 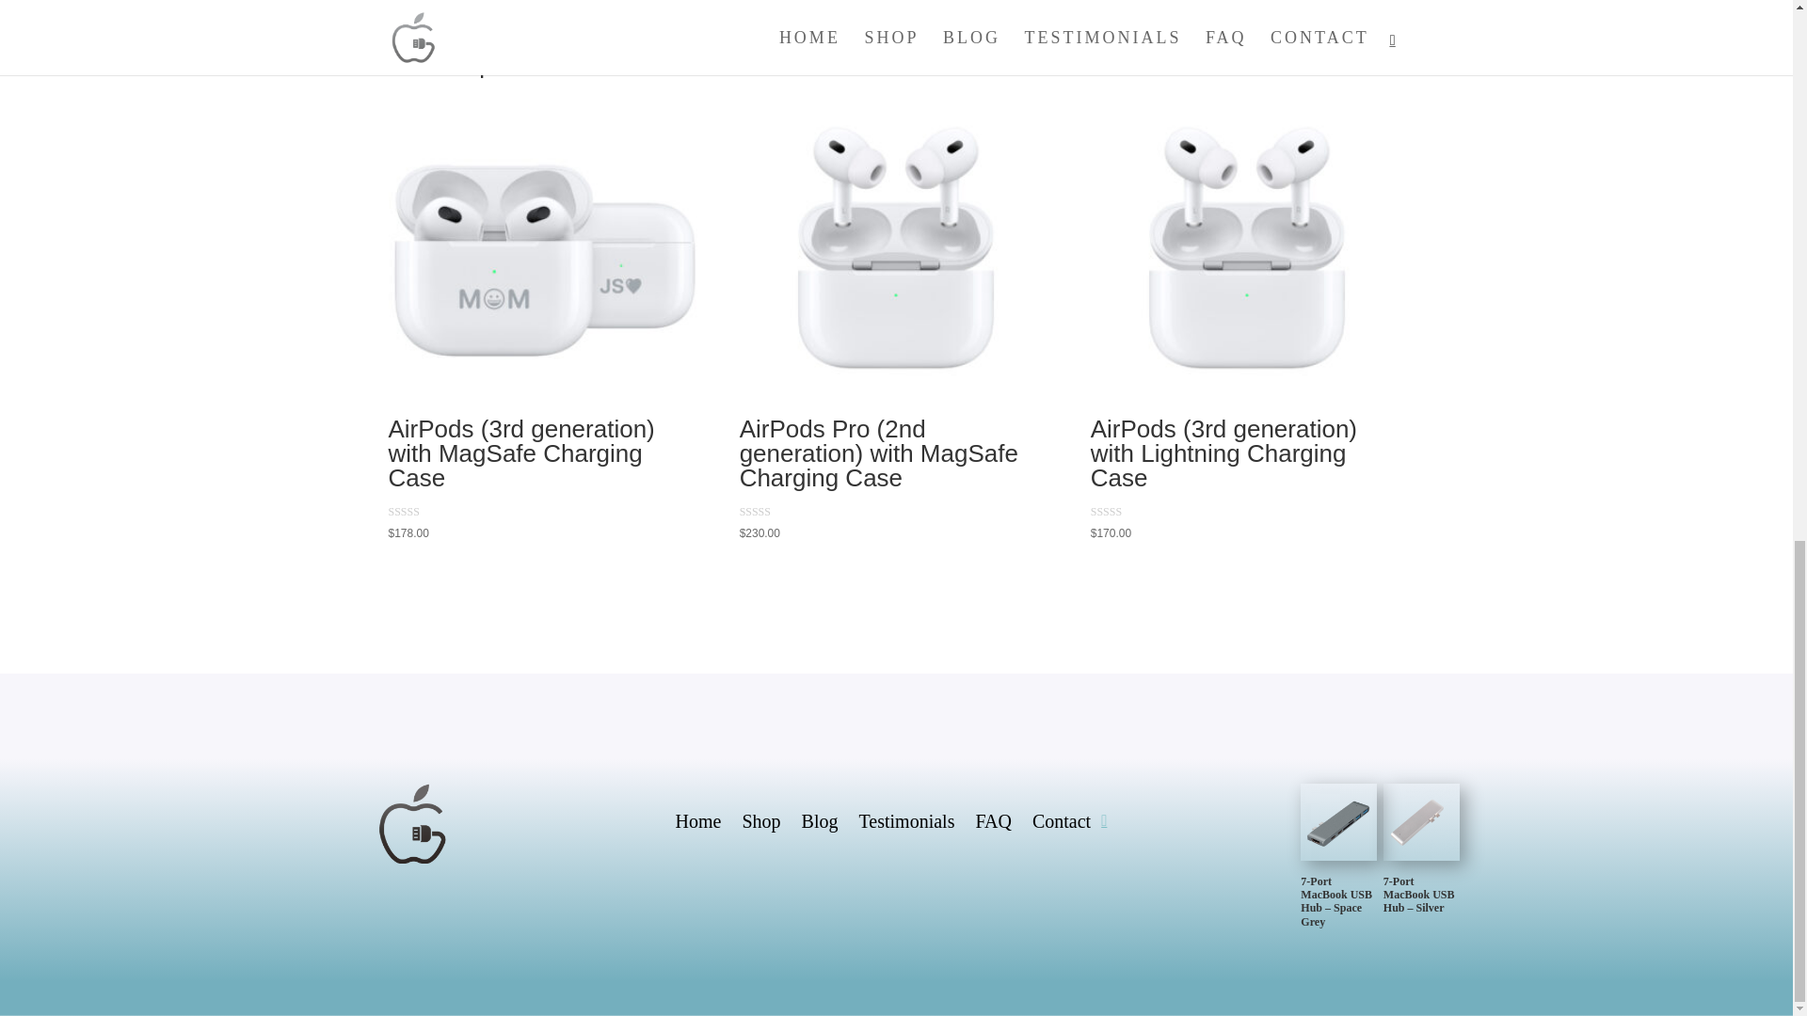 What do you see at coordinates (760, 824) in the screenshot?
I see `Shop` at bounding box center [760, 824].